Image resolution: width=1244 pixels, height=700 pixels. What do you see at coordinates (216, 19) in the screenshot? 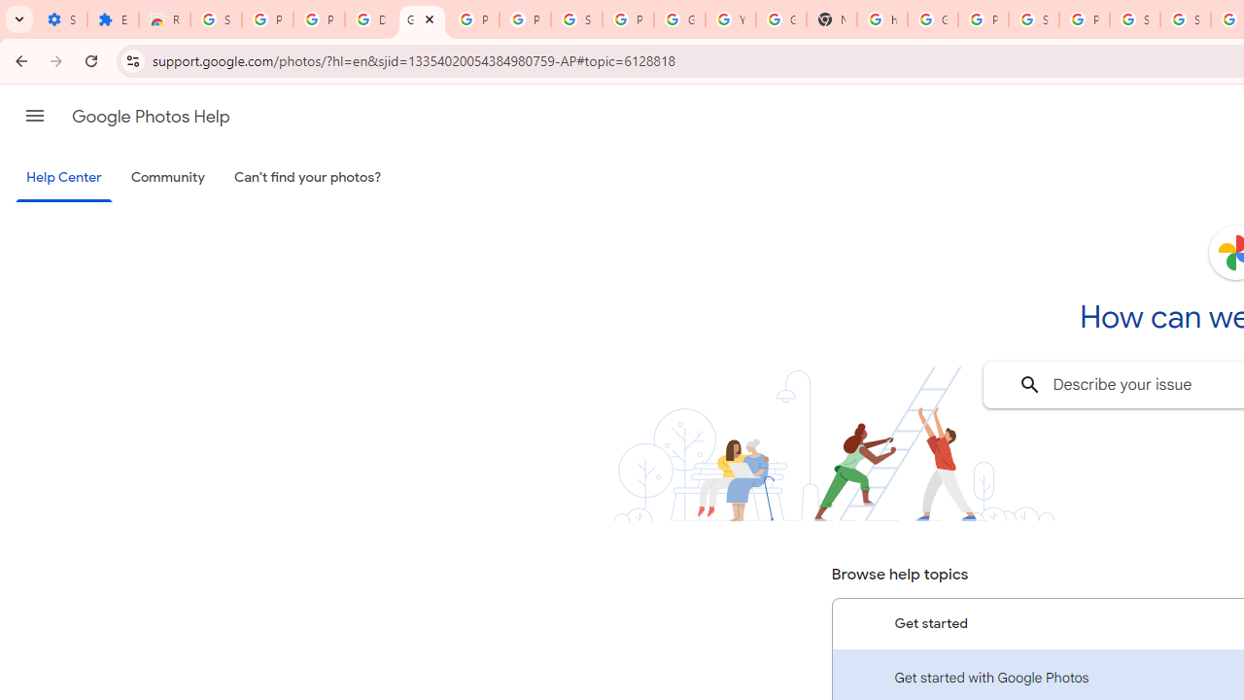
I see `Sign in - Google Accounts` at bounding box center [216, 19].